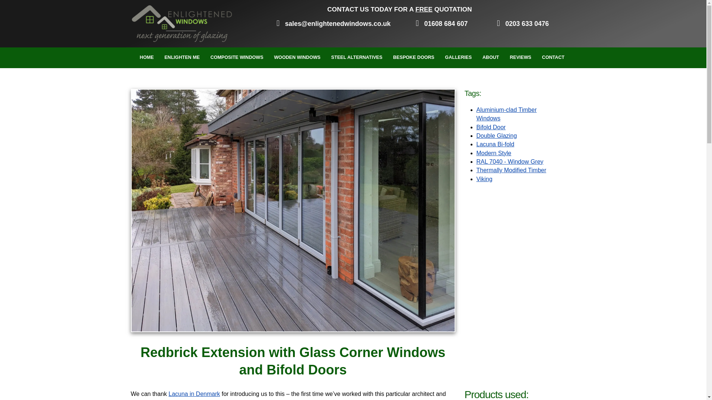  What do you see at coordinates (357, 58) in the screenshot?
I see `STEEL ALTERNATIVES` at bounding box center [357, 58].